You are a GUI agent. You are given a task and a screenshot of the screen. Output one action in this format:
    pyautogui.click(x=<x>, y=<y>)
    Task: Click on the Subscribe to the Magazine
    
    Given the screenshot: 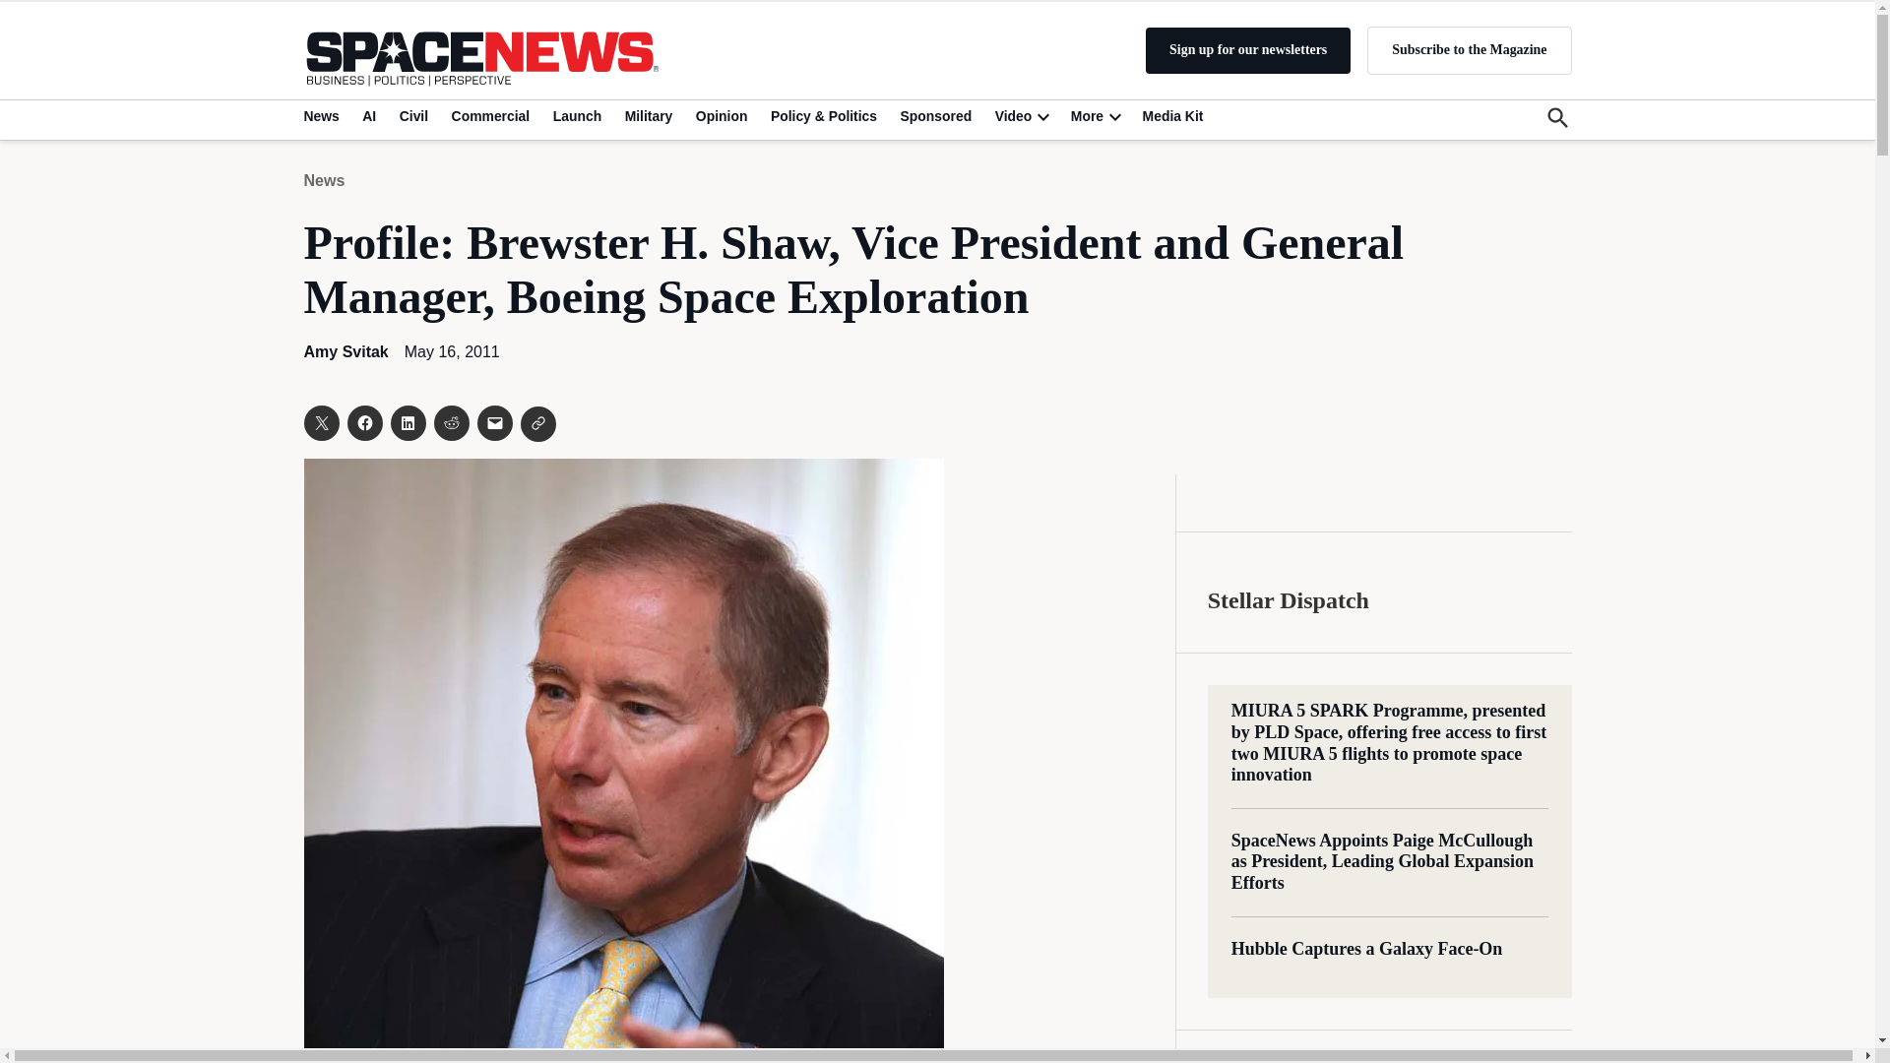 What is the action you would take?
    pyautogui.click(x=1469, y=49)
    